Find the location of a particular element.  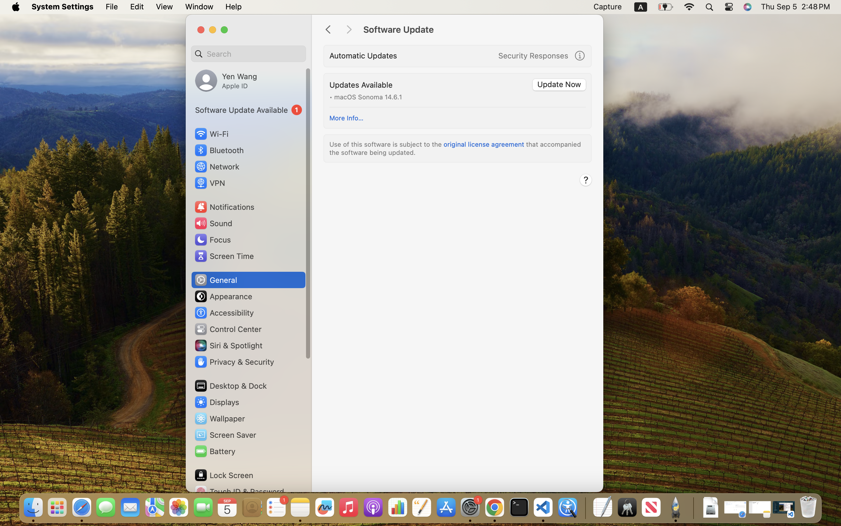

Appearance is located at coordinates (223, 296).